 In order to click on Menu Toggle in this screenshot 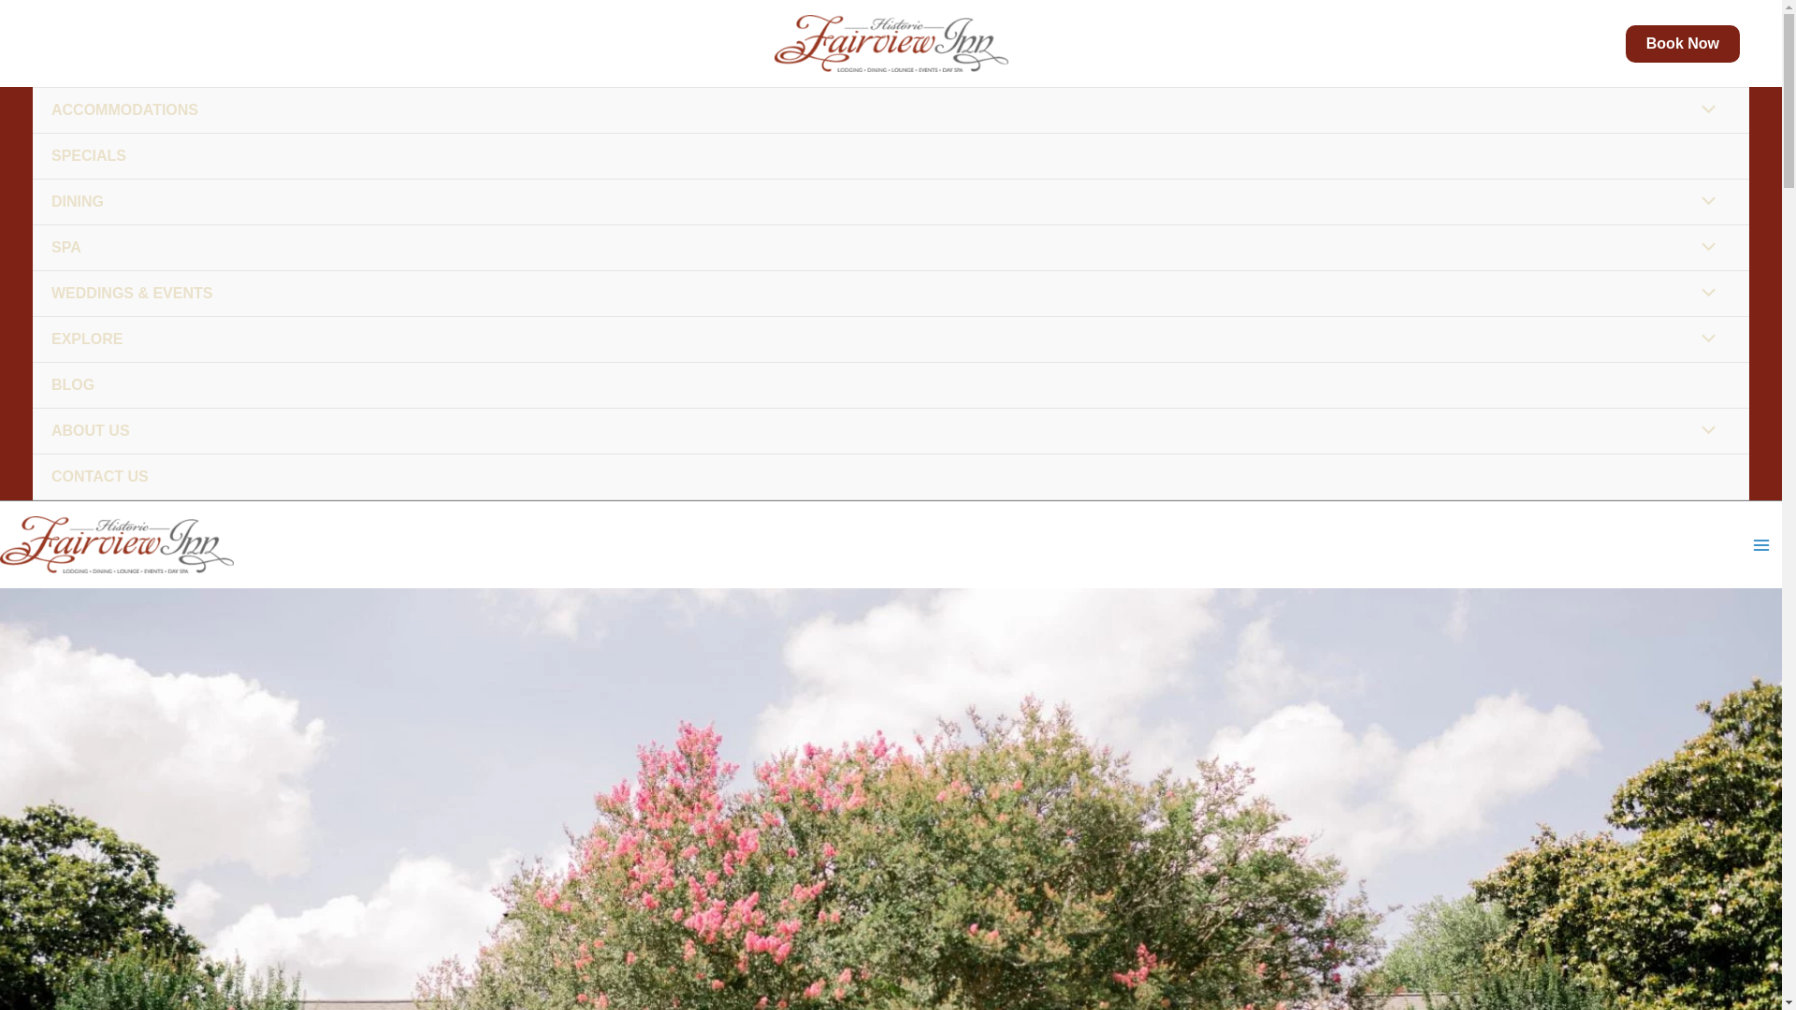, I will do `click(1704, 248)`.